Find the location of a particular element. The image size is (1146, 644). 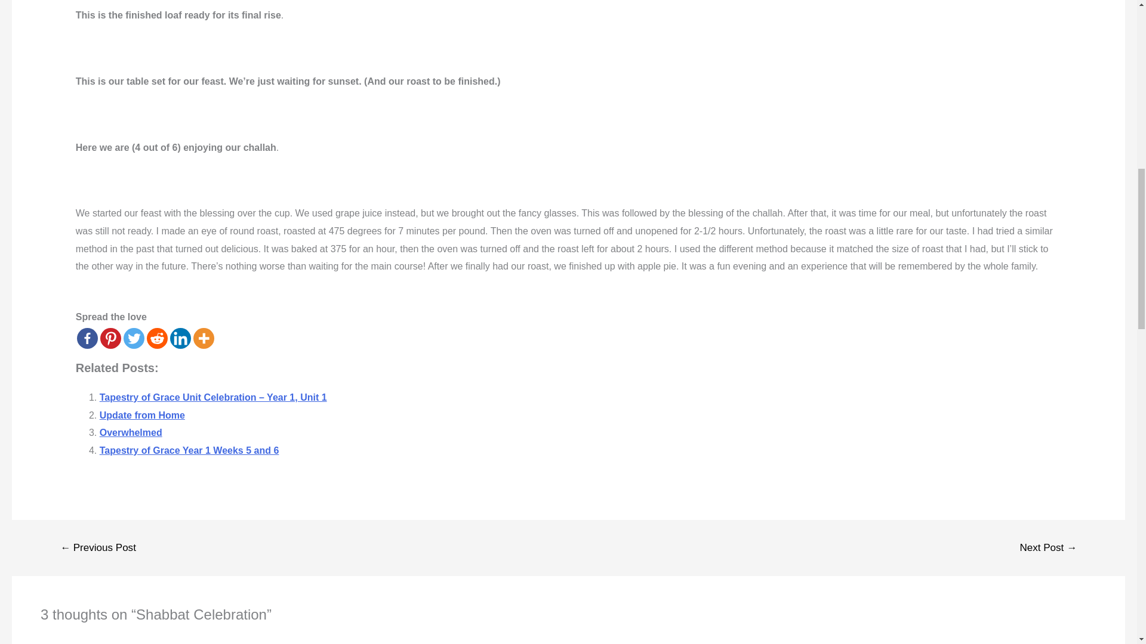

Facebook is located at coordinates (87, 338).